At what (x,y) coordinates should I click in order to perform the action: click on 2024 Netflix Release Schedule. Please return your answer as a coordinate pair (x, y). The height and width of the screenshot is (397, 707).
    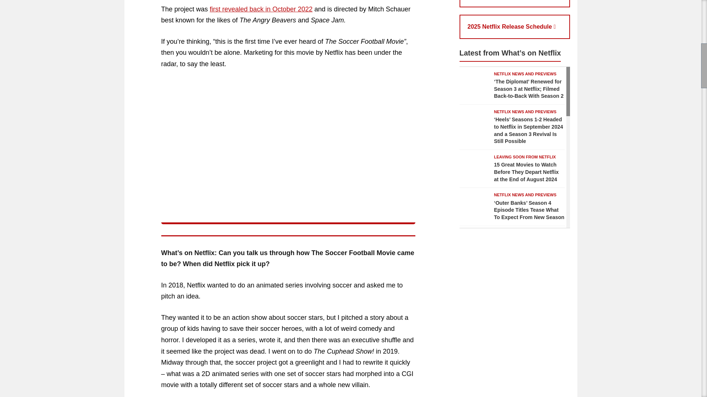
    Looking at the image, I should click on (515, 4).